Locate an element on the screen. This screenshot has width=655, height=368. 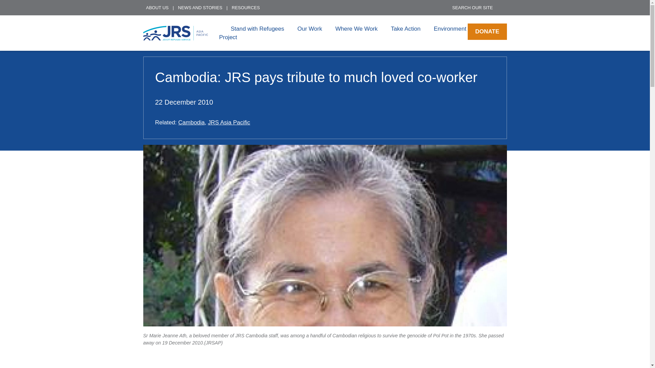
Skip to main content is located at coordinates (288, 2).